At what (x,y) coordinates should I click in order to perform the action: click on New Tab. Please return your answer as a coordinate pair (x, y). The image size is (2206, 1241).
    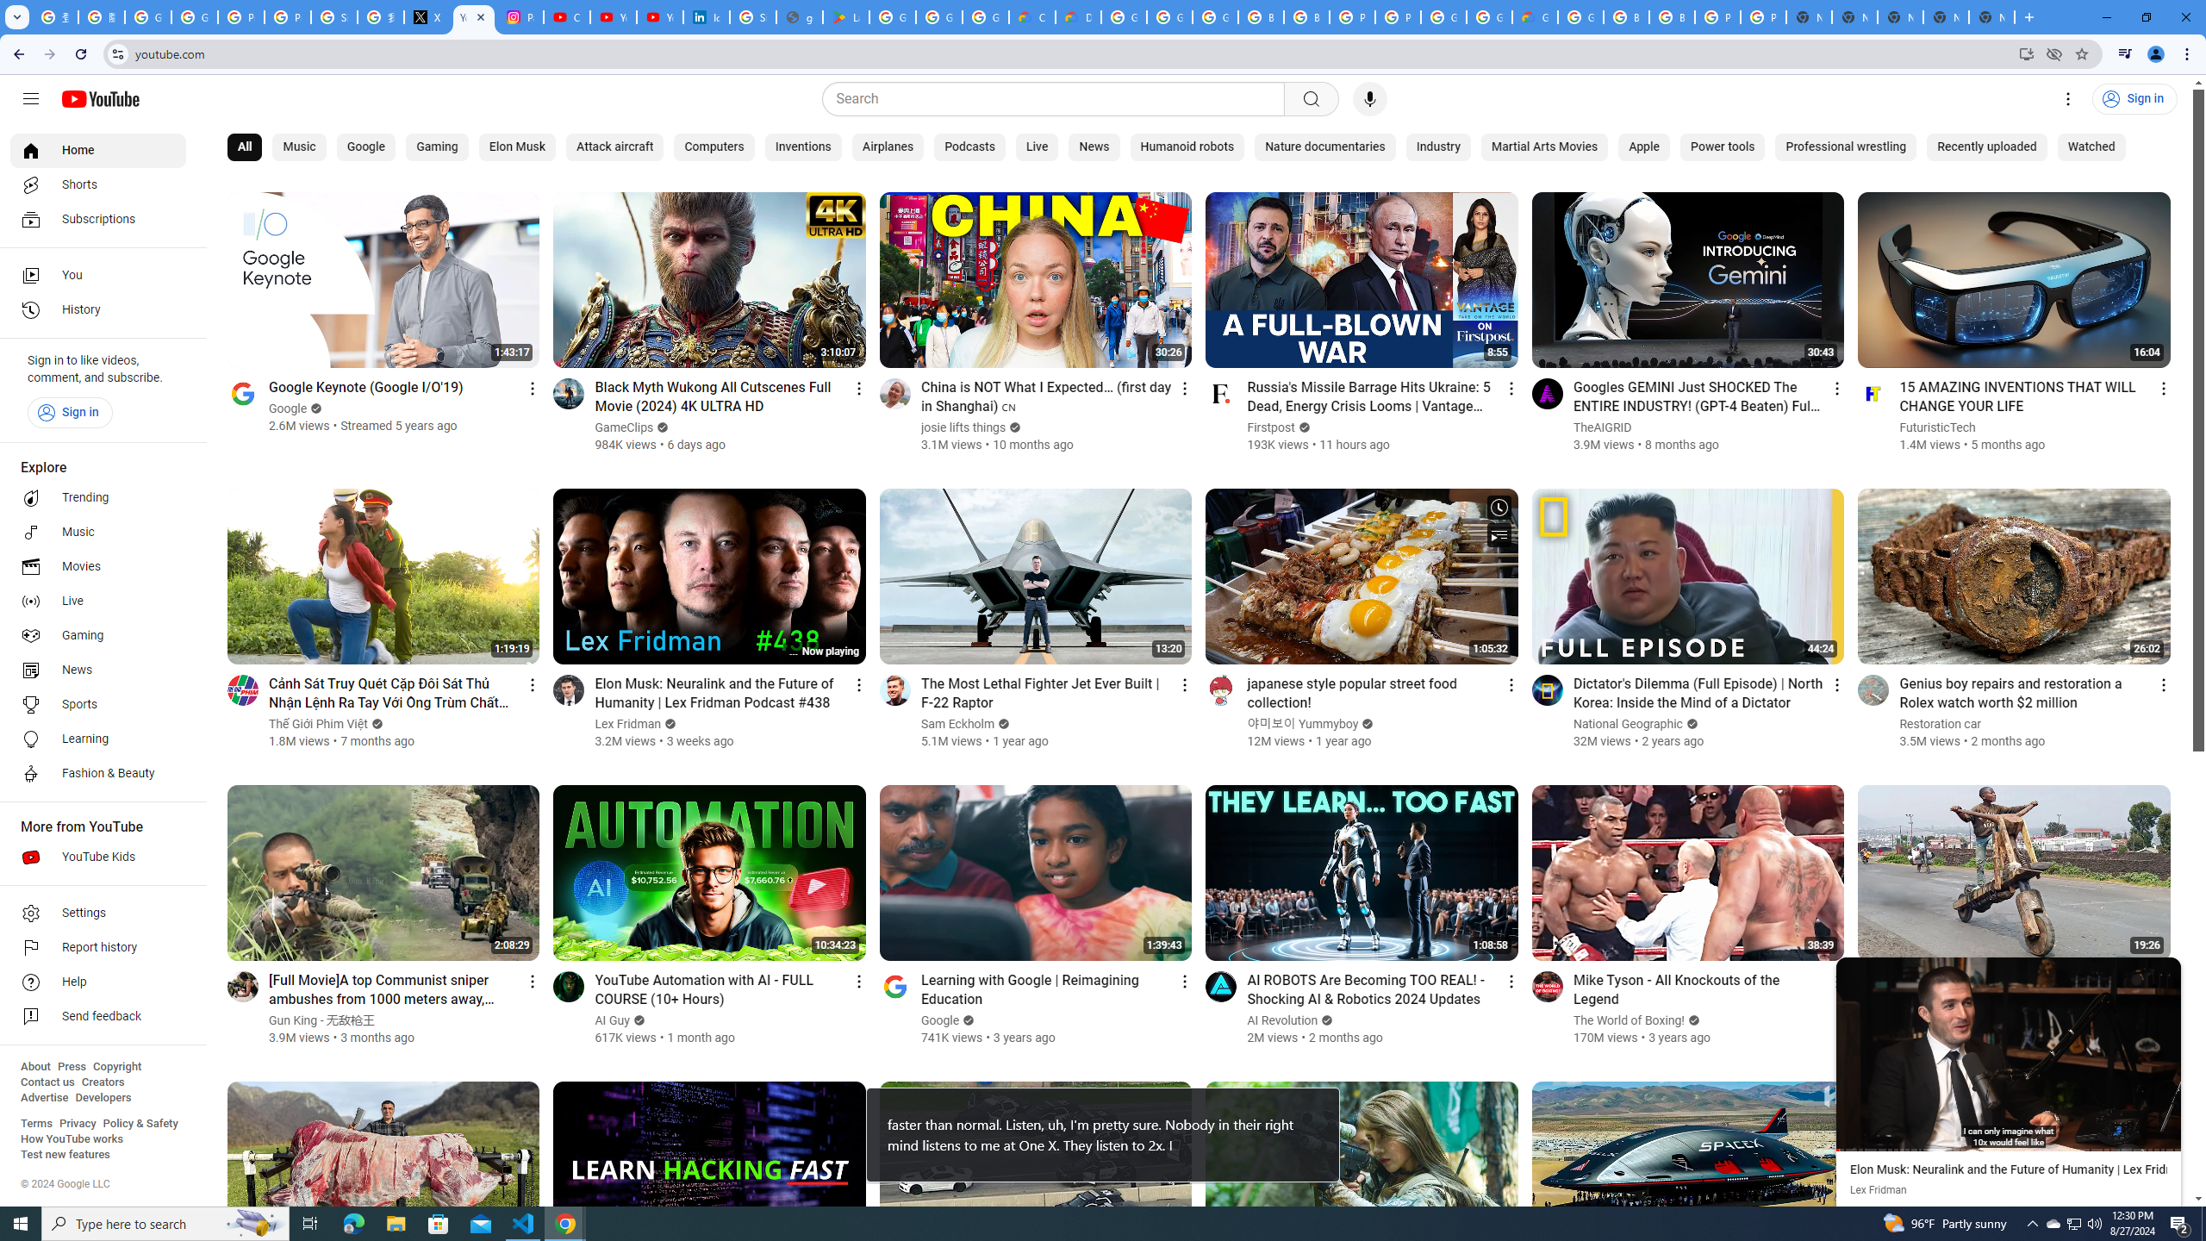
    Looking at the image, I should click on (1991, 17).